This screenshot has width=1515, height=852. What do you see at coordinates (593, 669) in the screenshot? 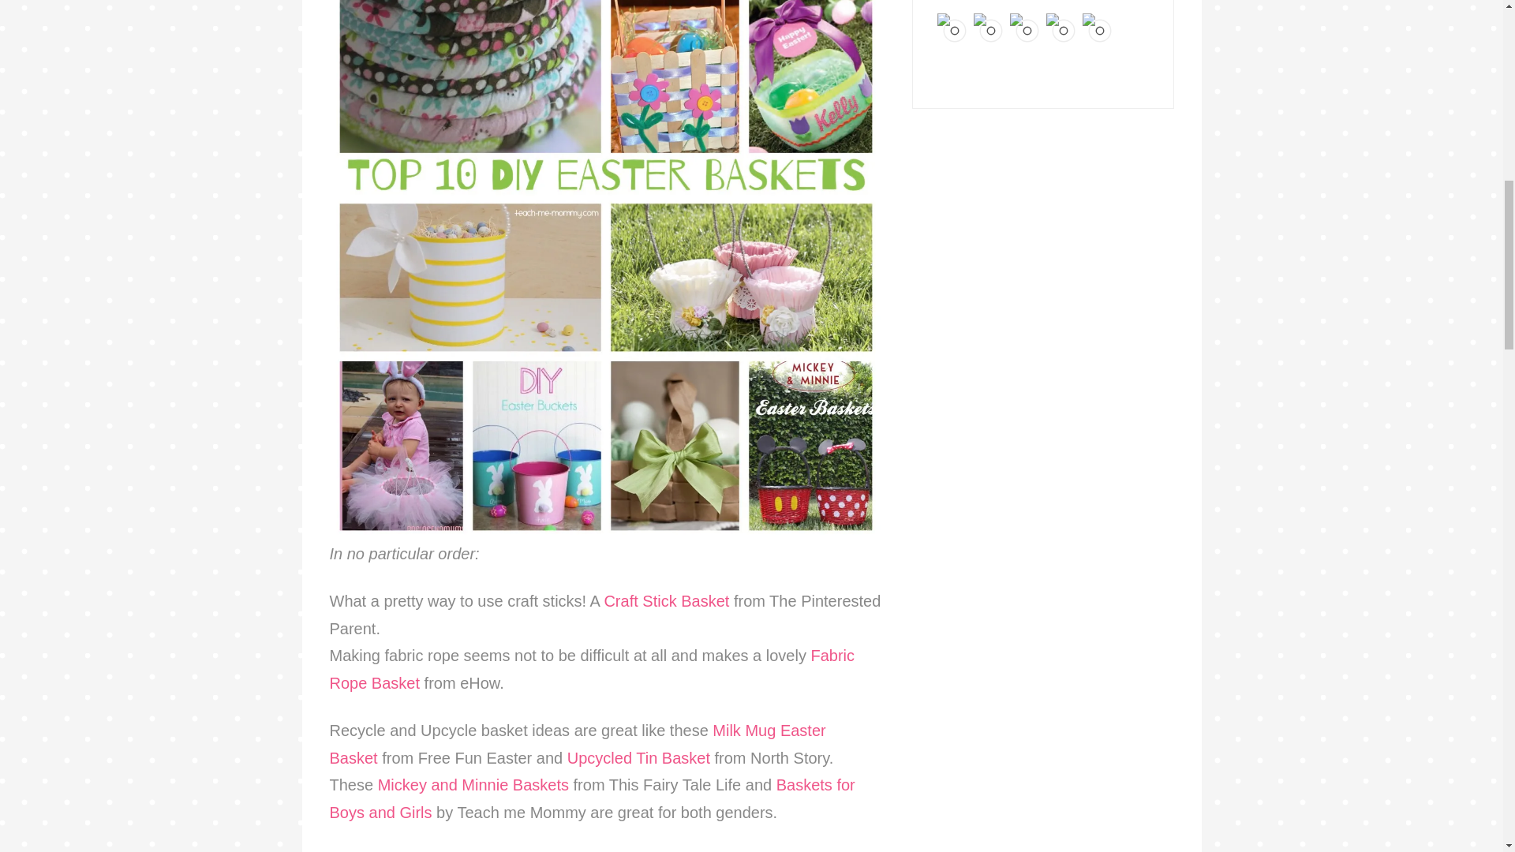
I see `Fabric Rope Basket` at bounding box center [593, 669].